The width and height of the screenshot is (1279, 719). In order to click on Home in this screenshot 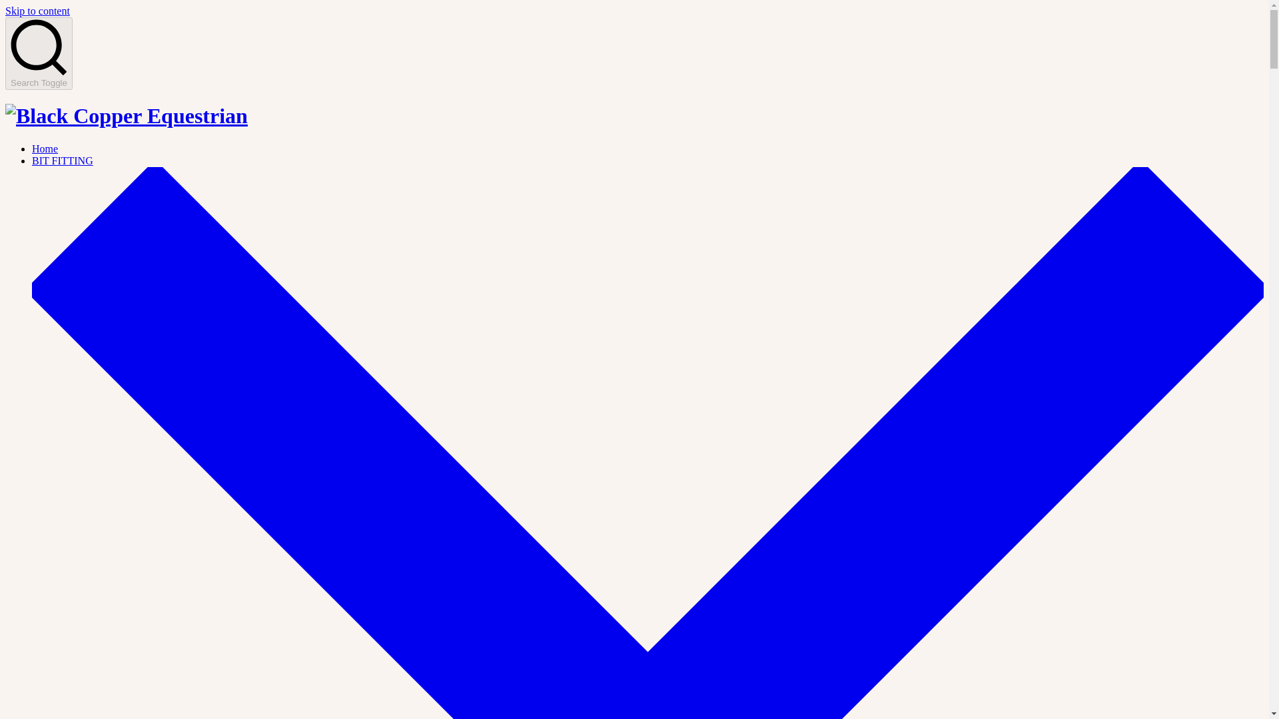, I will do `click(45, 148)`.